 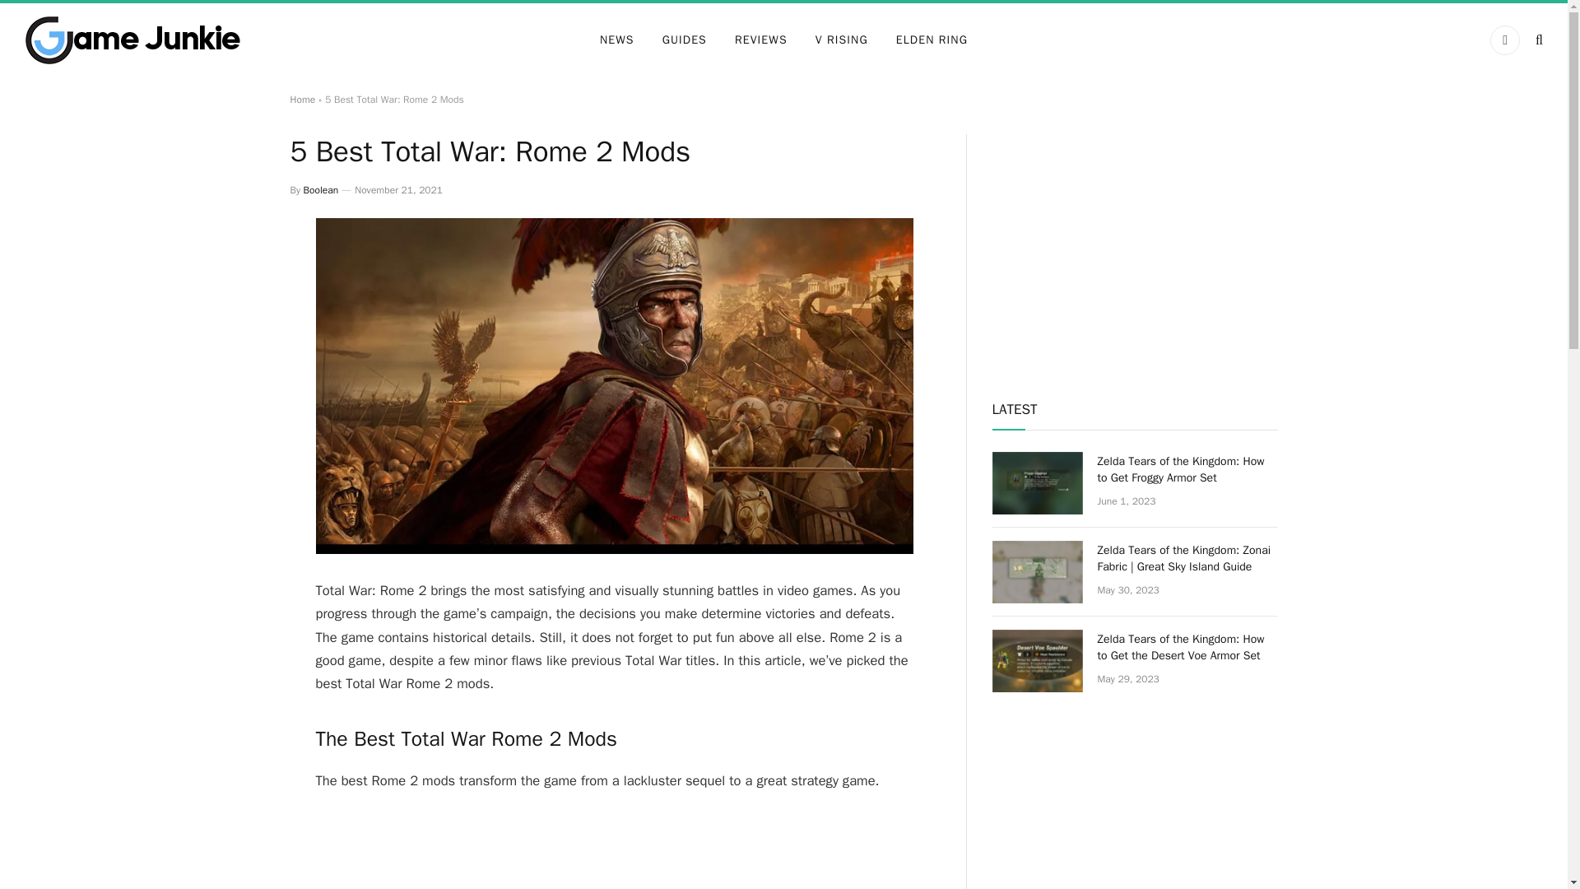 What do you see at coordinates (1537, 40) in the screenshot?
I see `Search` at bounding box center [1537, 40].